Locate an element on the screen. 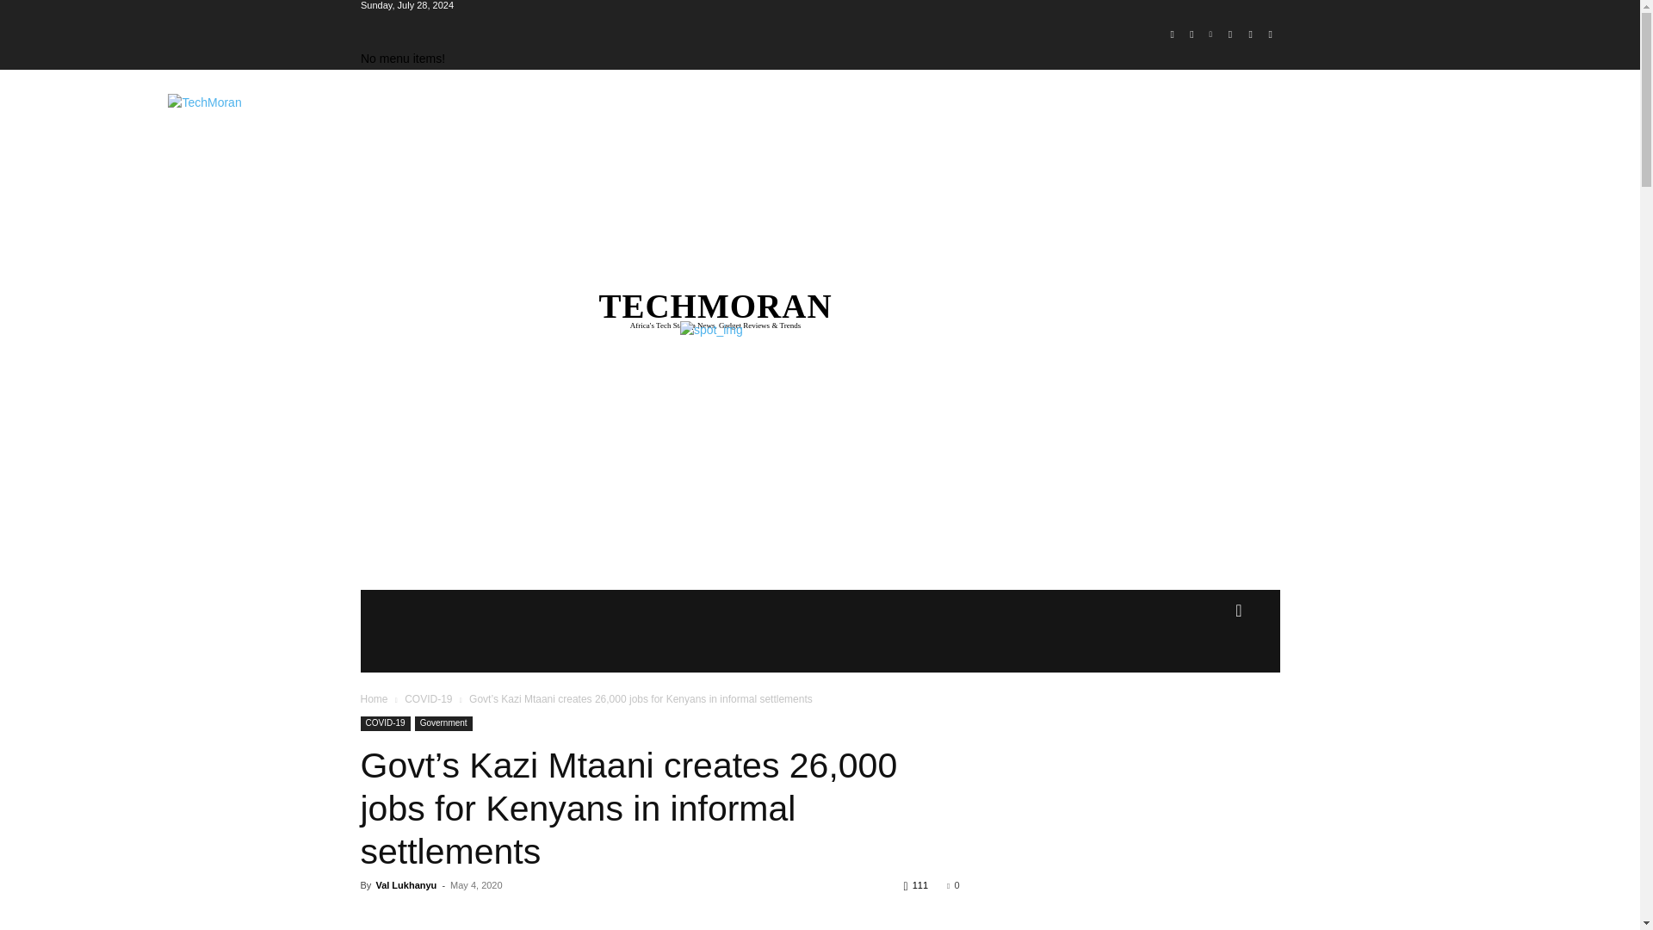 This screenshot has width=1653, height=930. View all posts in COVID-19 is located at coordinates (428, 698).